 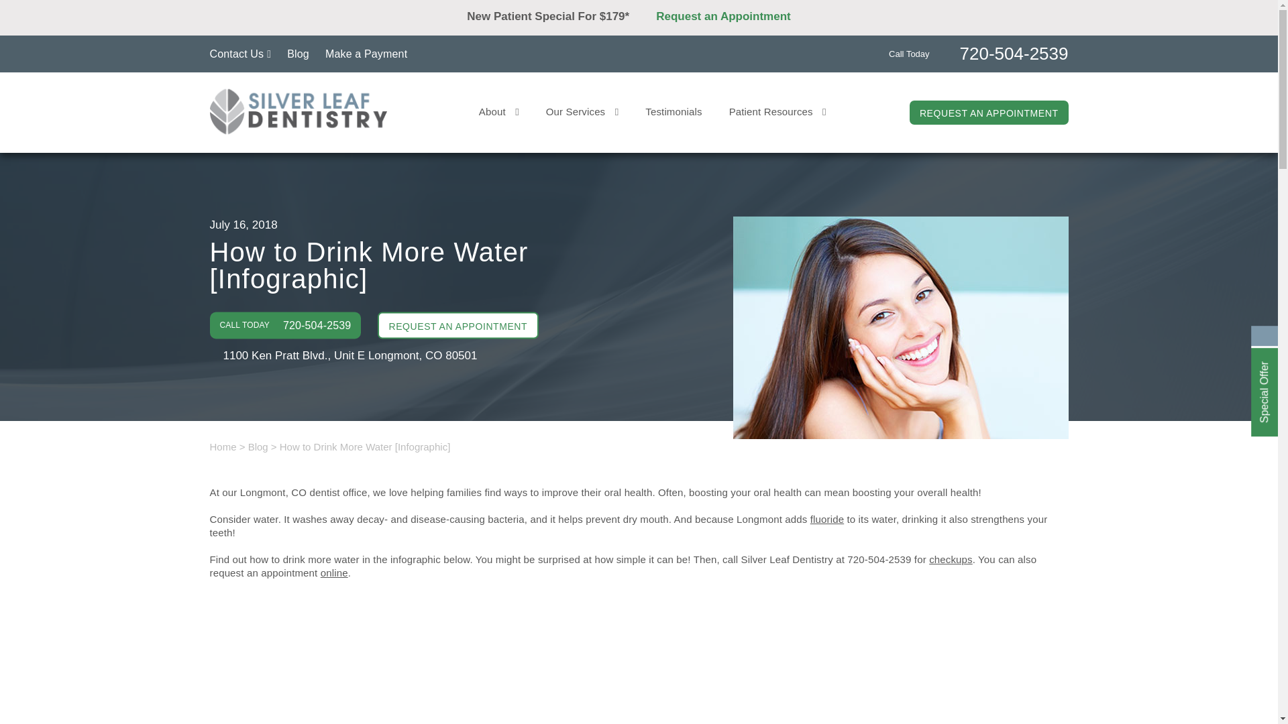 What do you see at coordinates (298, 54) in the screenshot?
I see `Blog` at bounding box center [298, 54].